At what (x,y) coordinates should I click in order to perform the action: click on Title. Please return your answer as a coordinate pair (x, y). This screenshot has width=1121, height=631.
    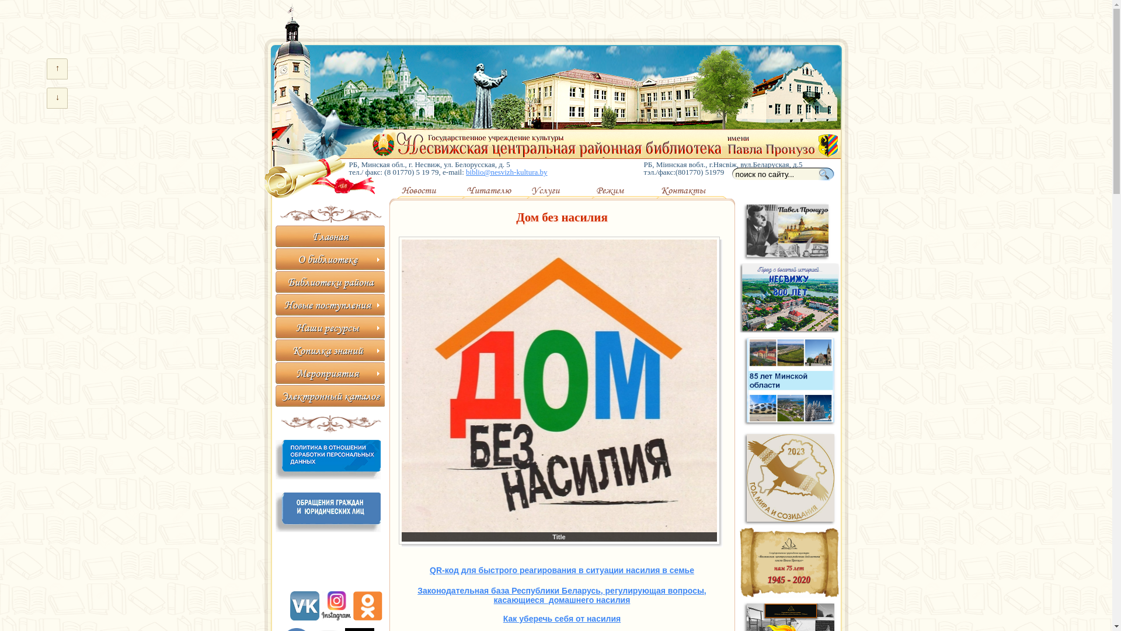
    Looking at the image, I should click on (559, 390).